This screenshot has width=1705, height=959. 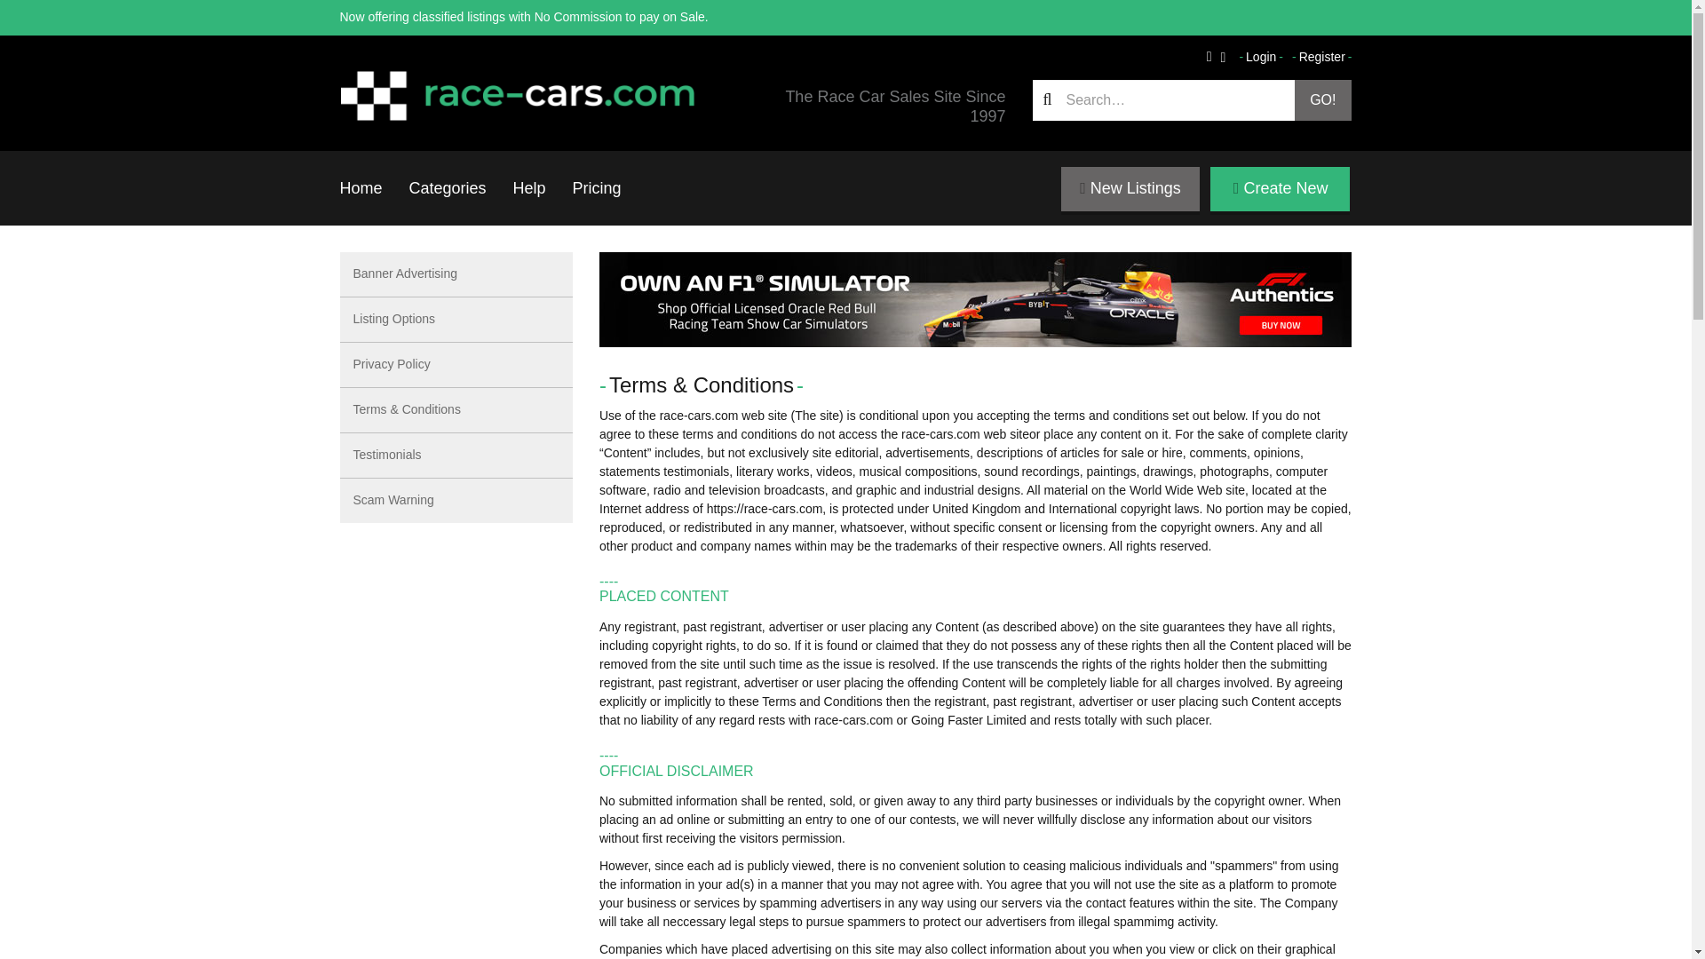 What do you see at coordinates (1261, 57) in the screenshot?
I see `Login` at bounding box center [1261, 57].